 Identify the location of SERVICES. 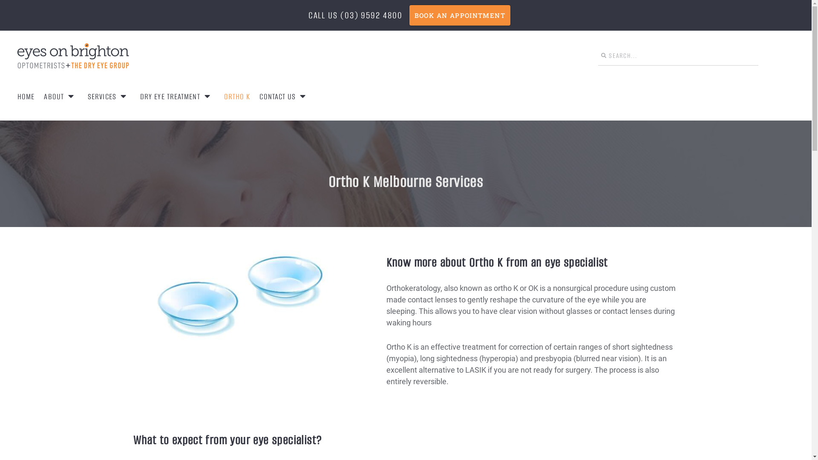
(109, 96).